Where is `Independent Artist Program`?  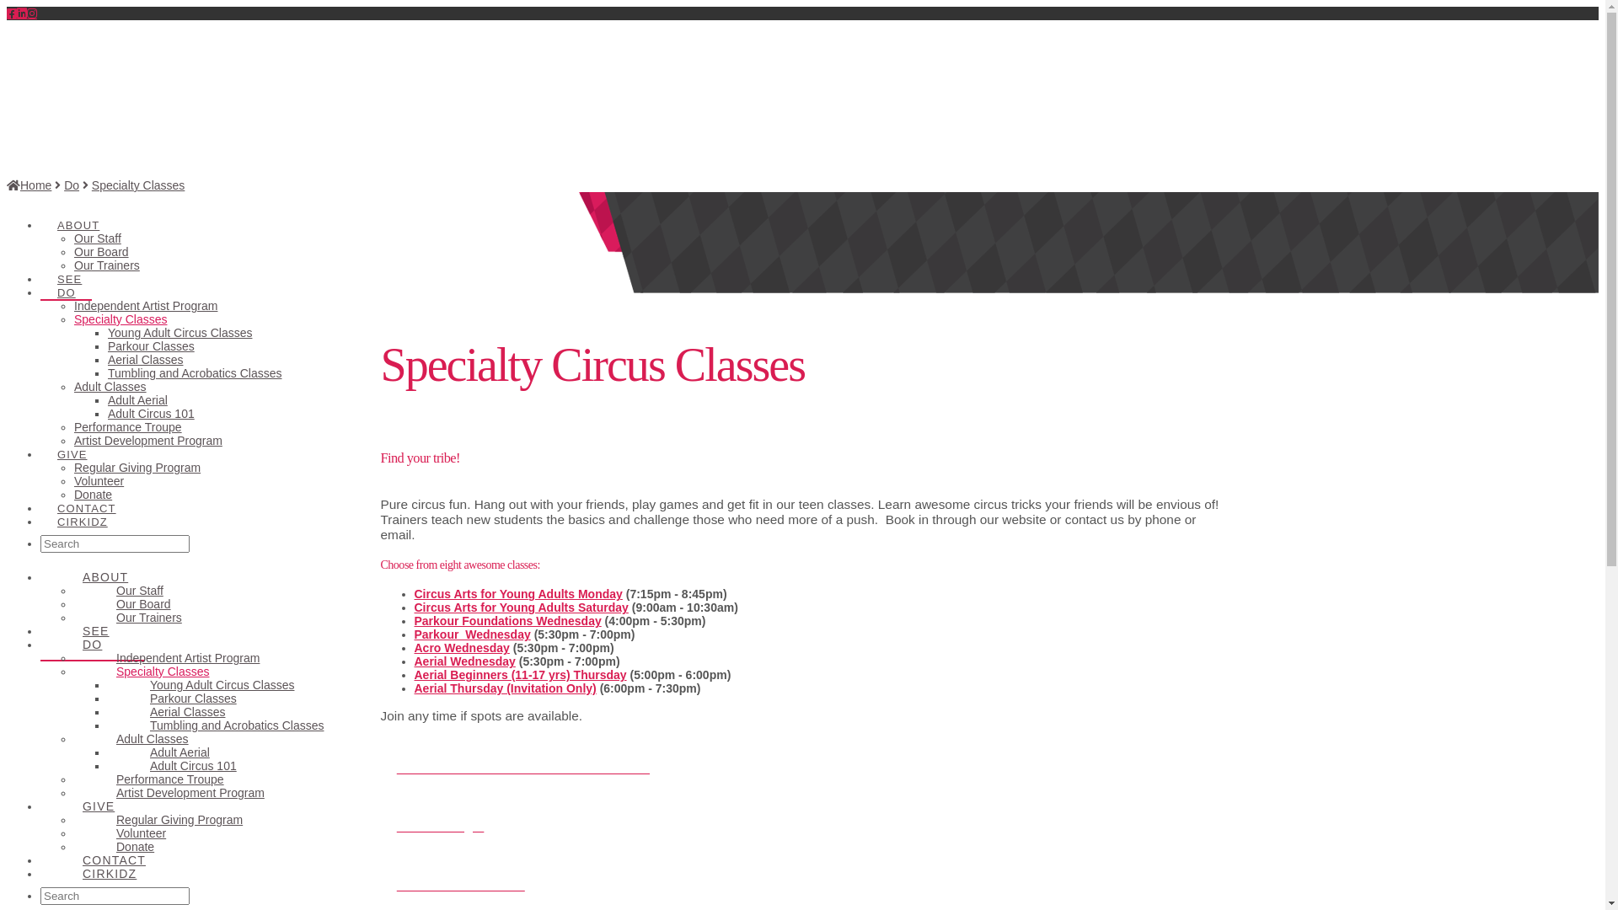 Independent Artist Program is located at coordinates (188, 658).